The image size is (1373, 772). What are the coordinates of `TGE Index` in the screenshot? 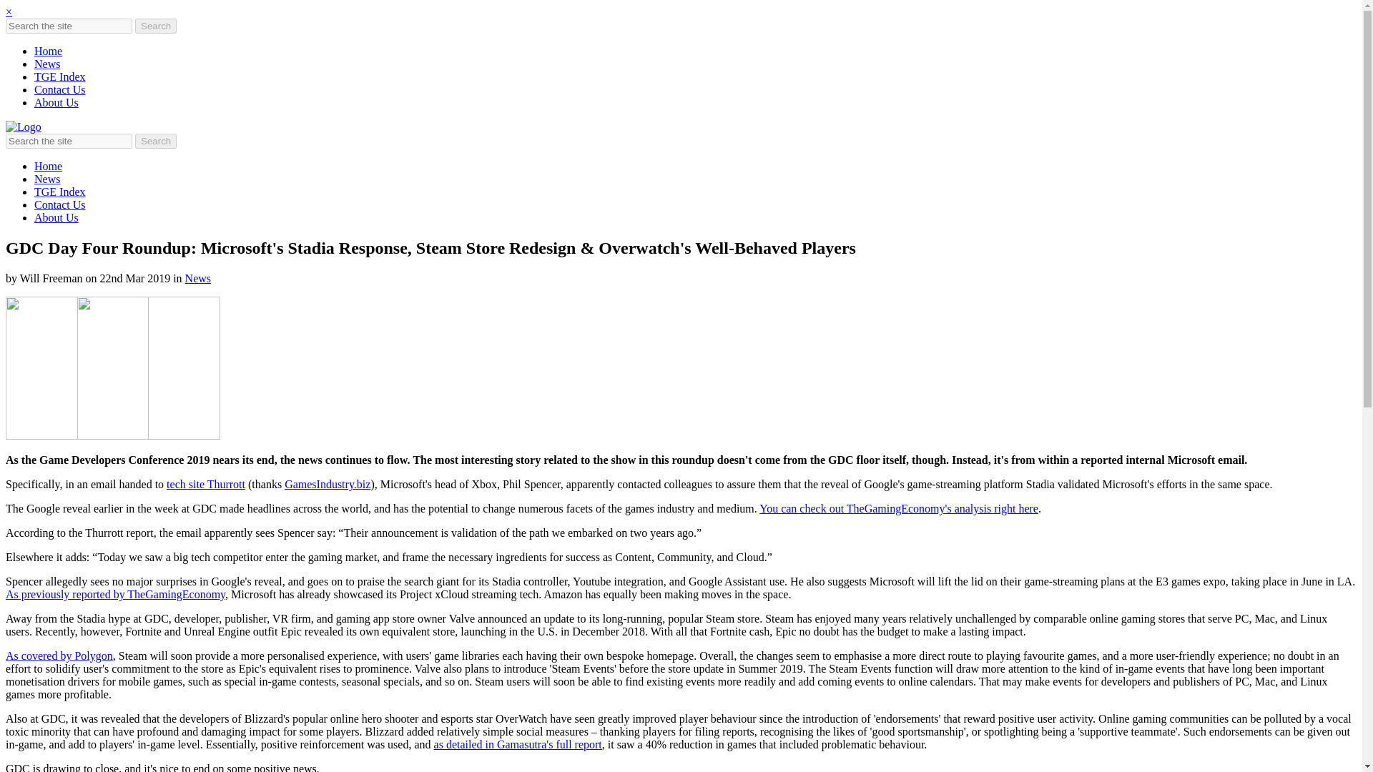 It's located at (60, 76).